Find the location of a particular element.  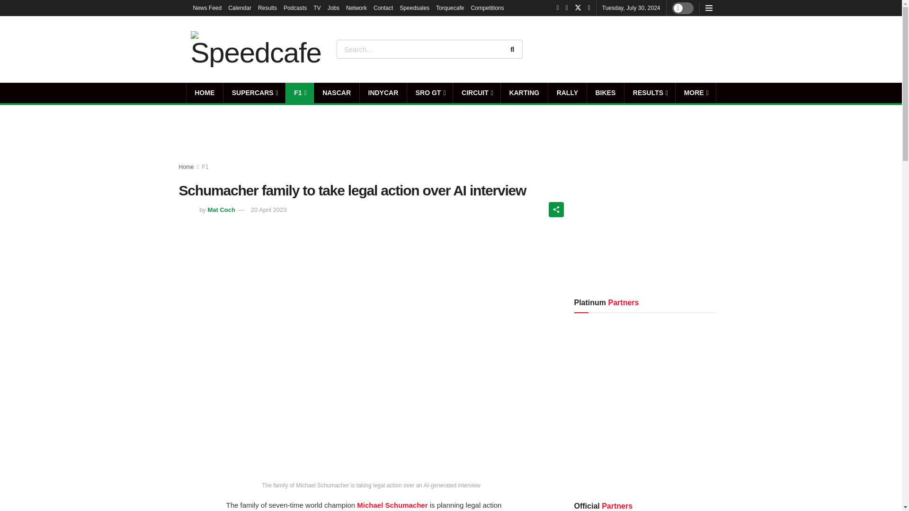

Calendar is located at coordinates (240, 8).